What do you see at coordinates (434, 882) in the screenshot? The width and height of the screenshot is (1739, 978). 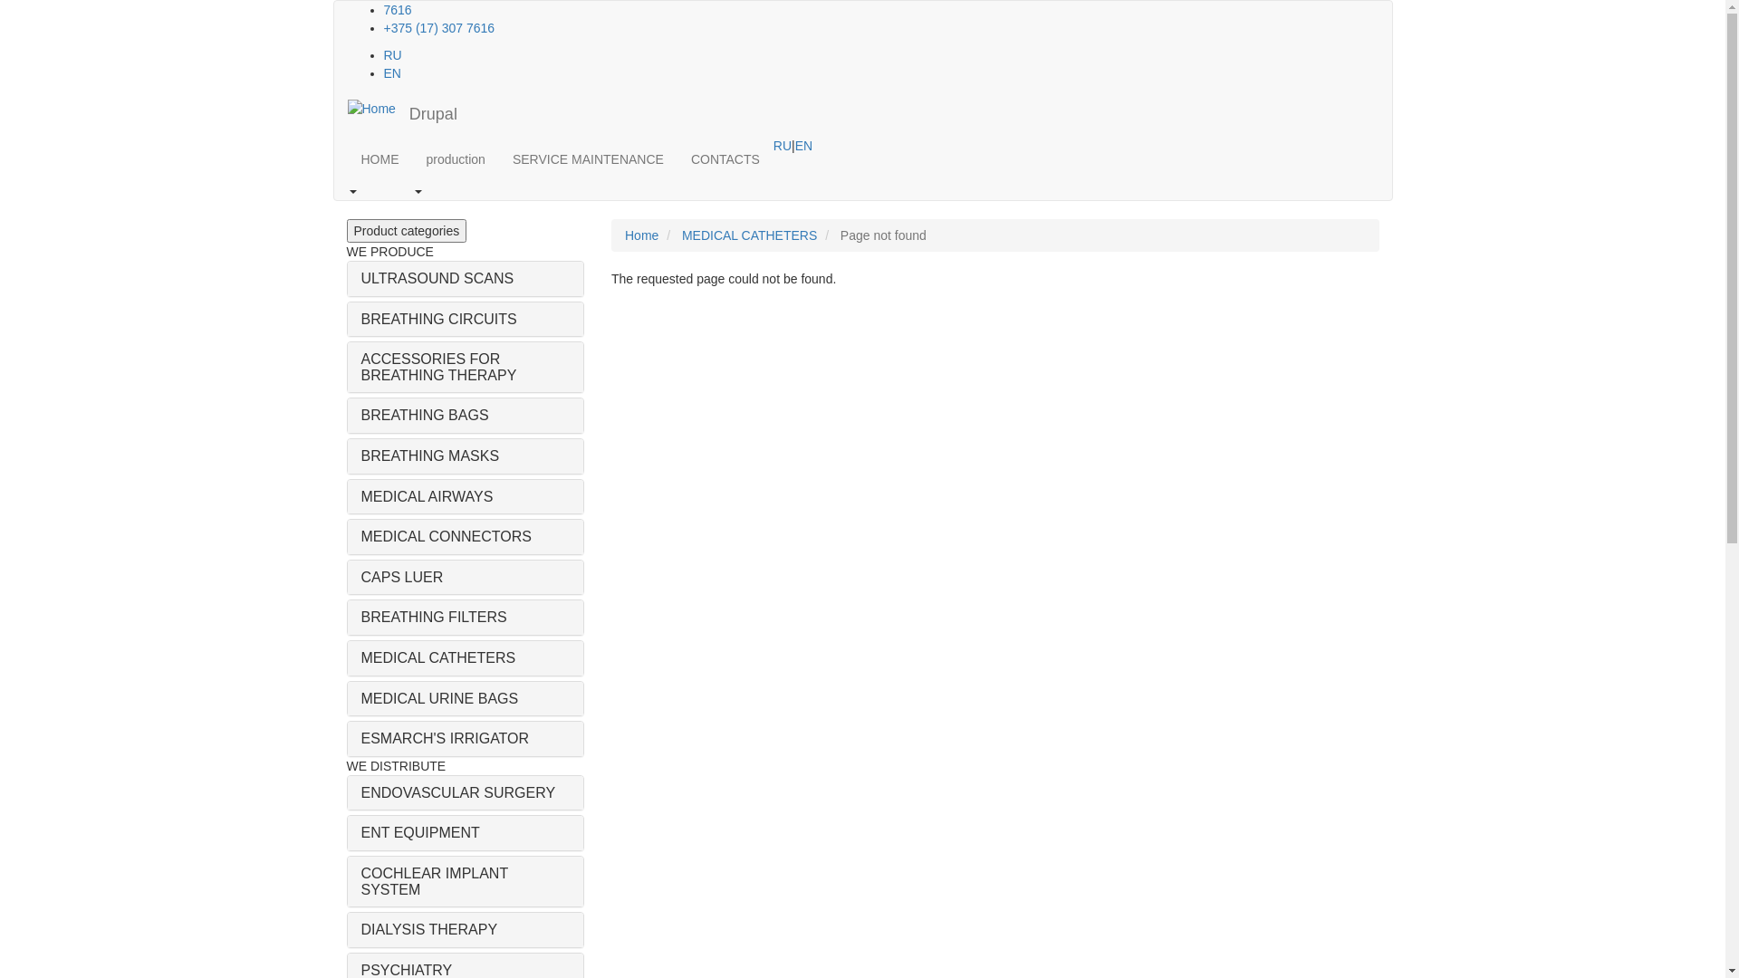 I see `COCHLEAR IMPLANT SYSTEM` at bounding box center [434, 882].